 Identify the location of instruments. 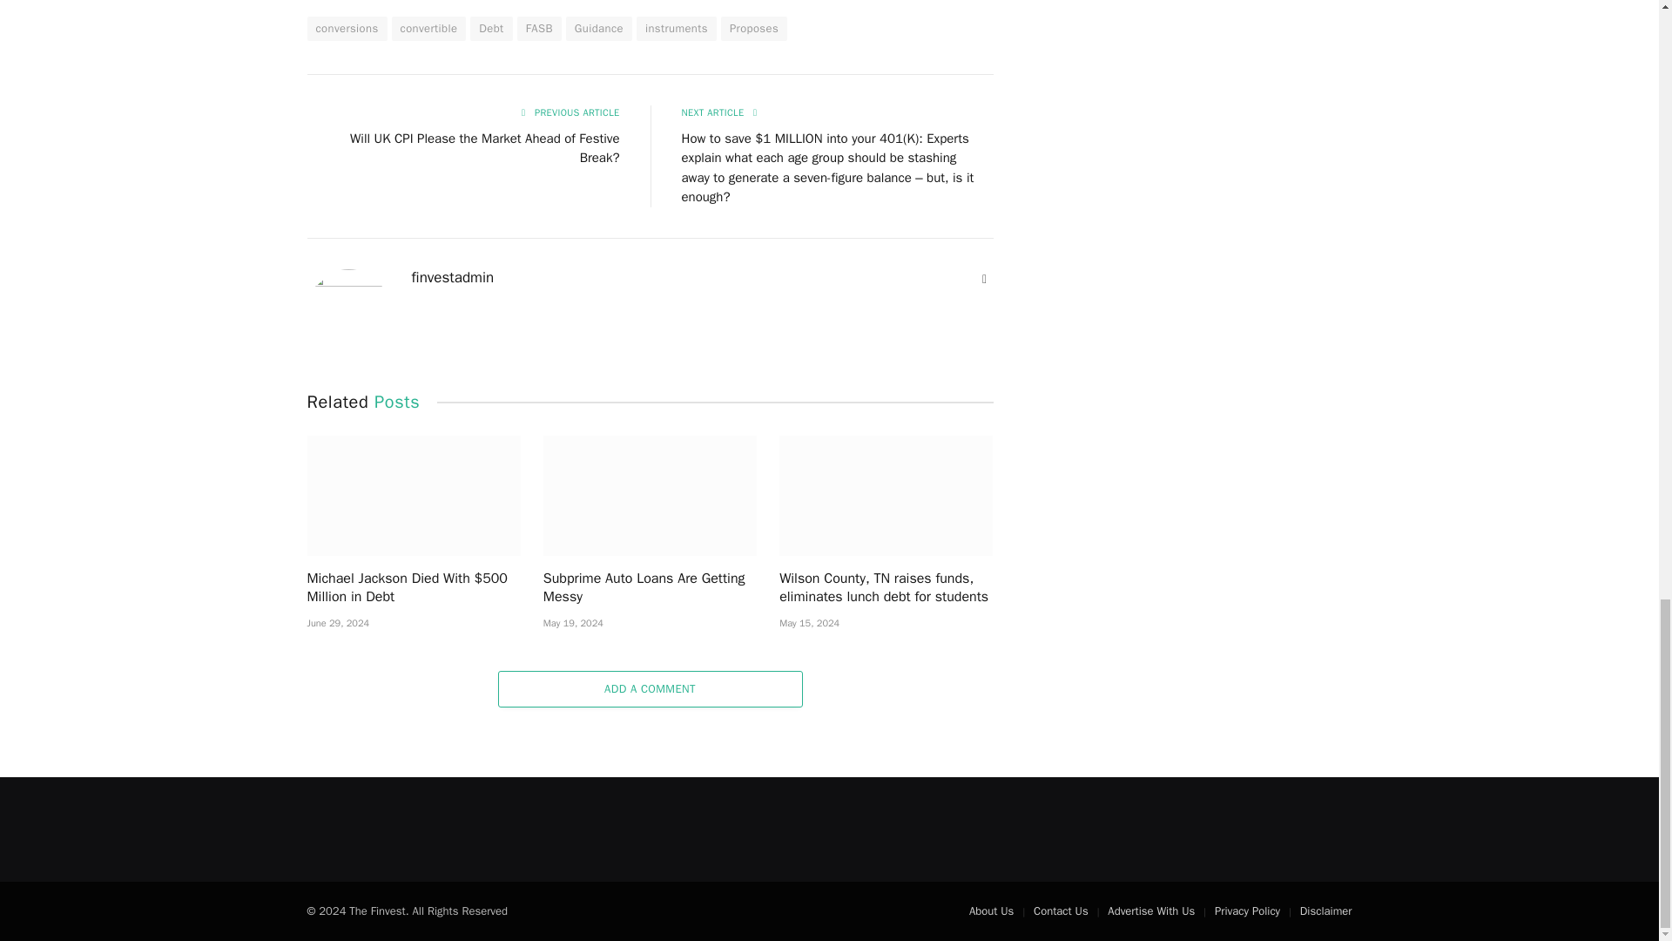
(677, 29).